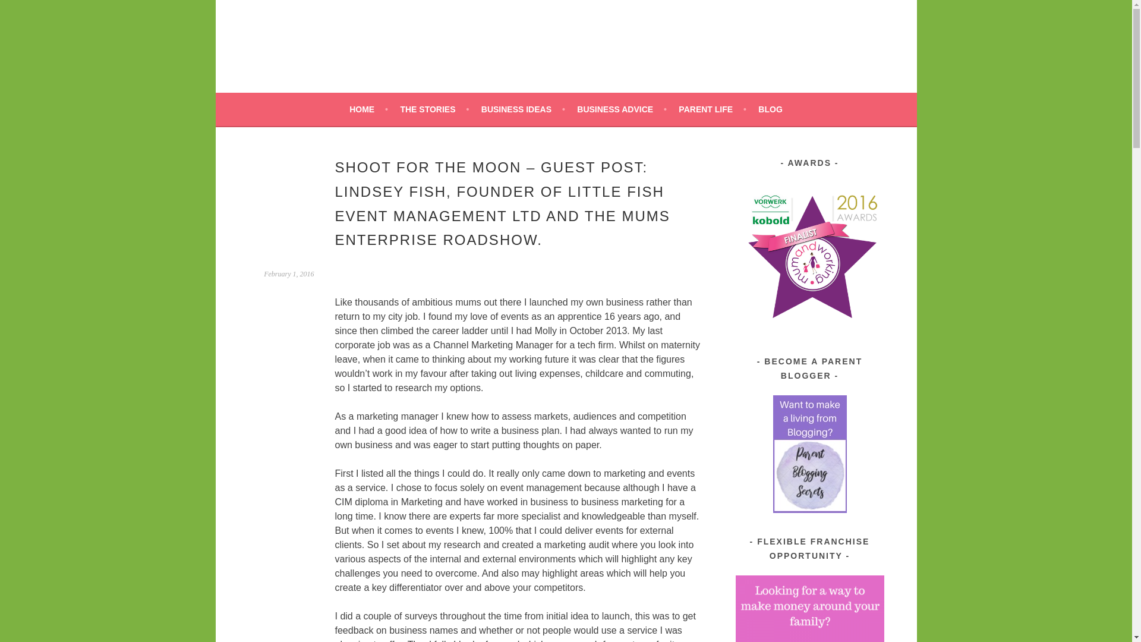  I want to click on HOME, so click(368, 109).